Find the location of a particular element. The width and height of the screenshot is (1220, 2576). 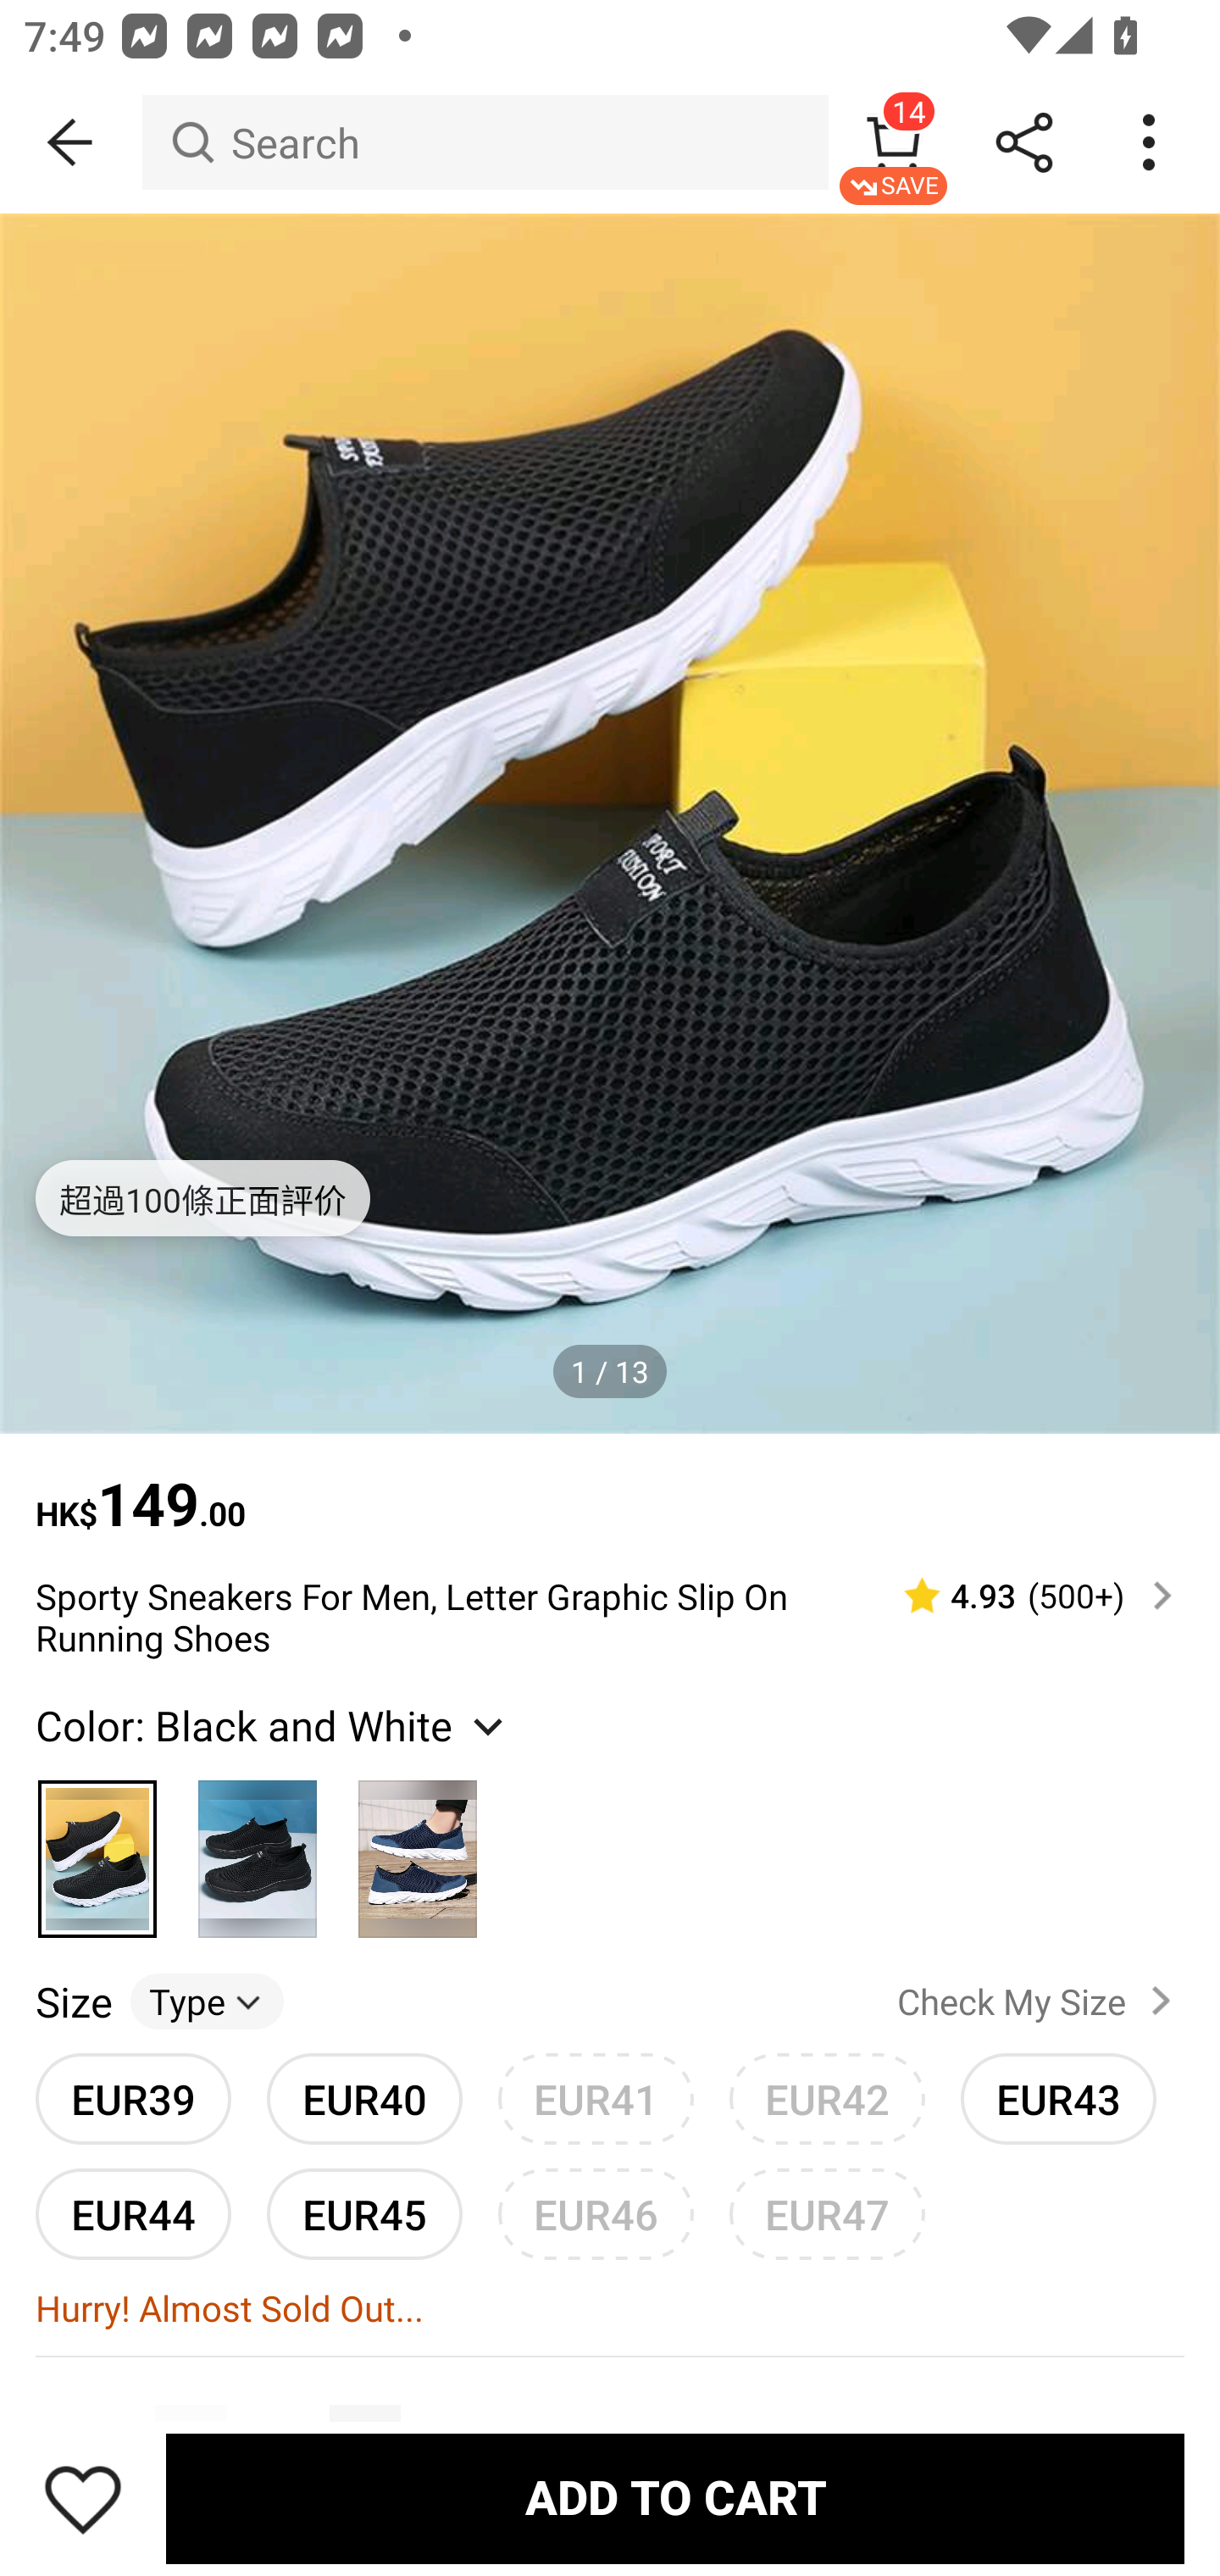

4.93 (500‎+) is located at coordinates (1023, 1596).